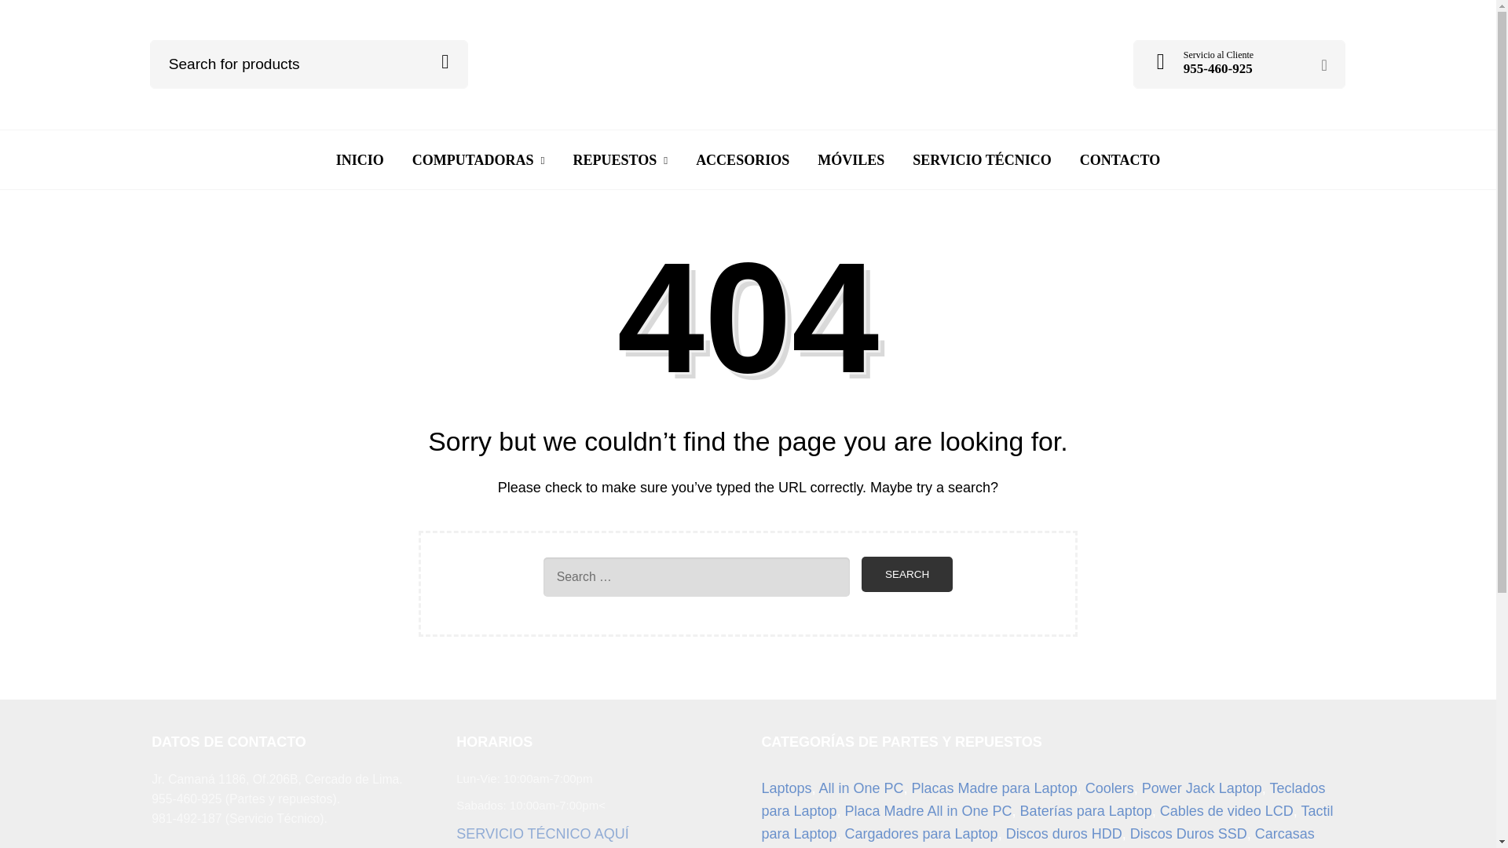 The width and height of the screenshot is (1508, 848). Describe the element at coordinates (994, 788) in the screenshot. I see `Placas Madre para Laptop` at that location.